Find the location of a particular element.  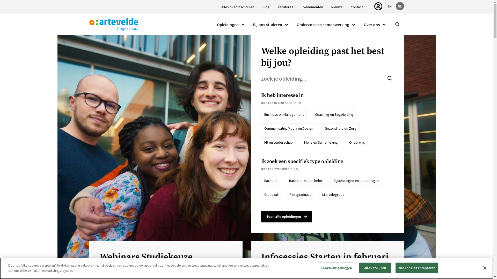

Bijscholingen en studiedagen is located at coordinates (356, 181).